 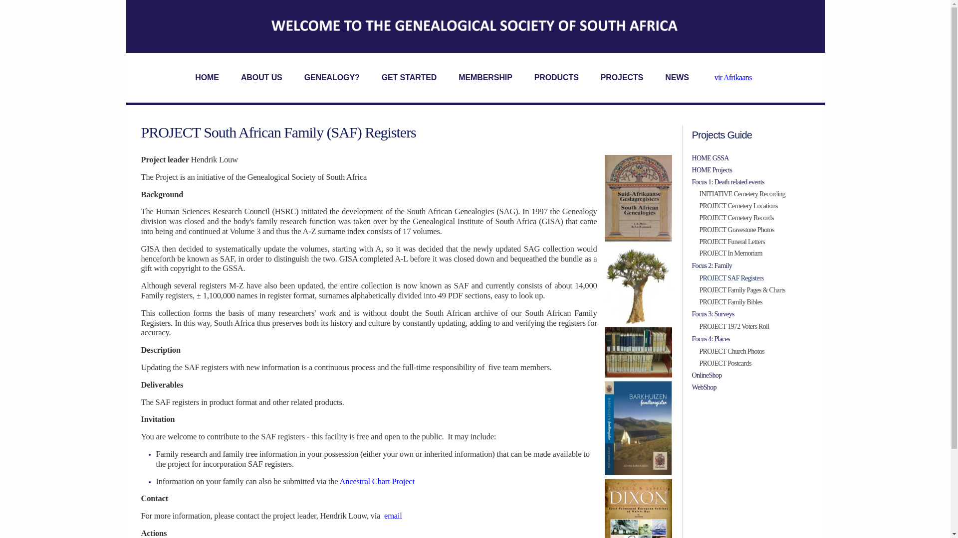 What do you see at coordinates (754, 206) in the screenshot?
I see `PROJECT Cemetery Locations` at bounding box center [754, 206].